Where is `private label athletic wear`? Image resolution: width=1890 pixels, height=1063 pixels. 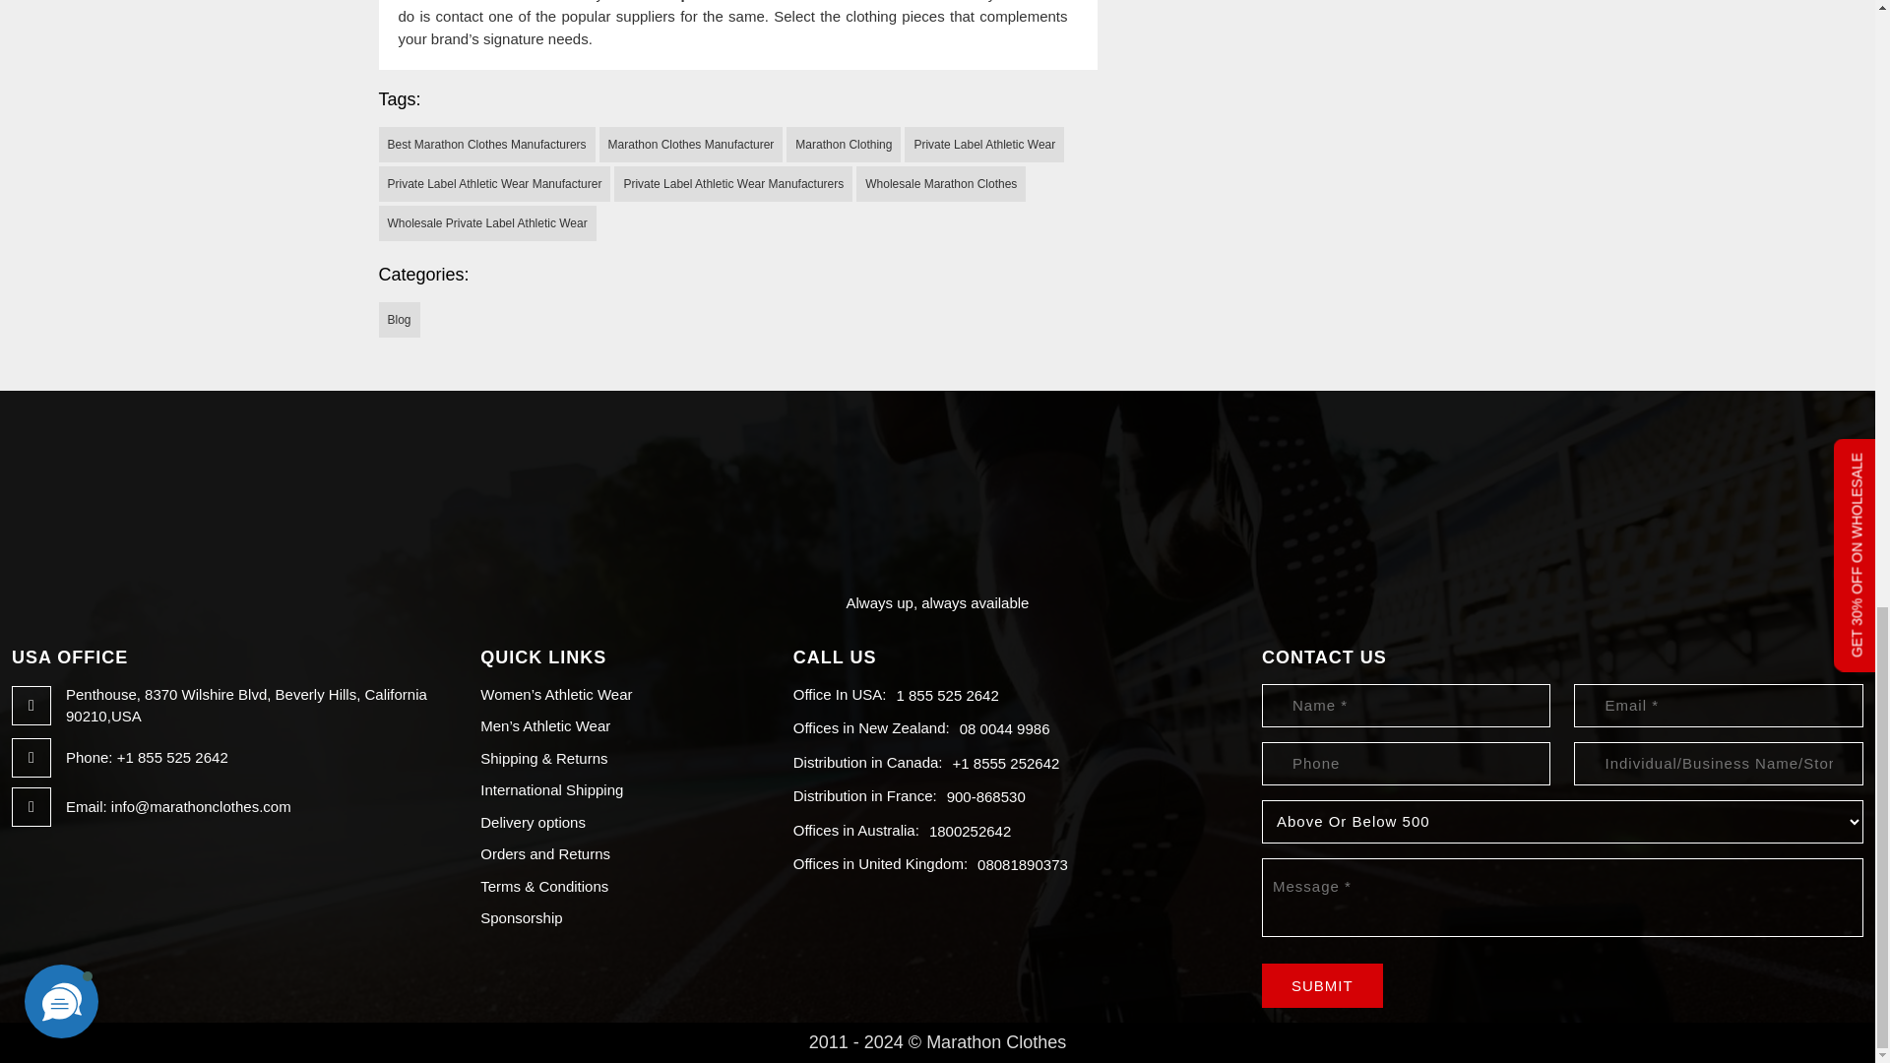 private label athletic wear is located at coordinates (772, 1).